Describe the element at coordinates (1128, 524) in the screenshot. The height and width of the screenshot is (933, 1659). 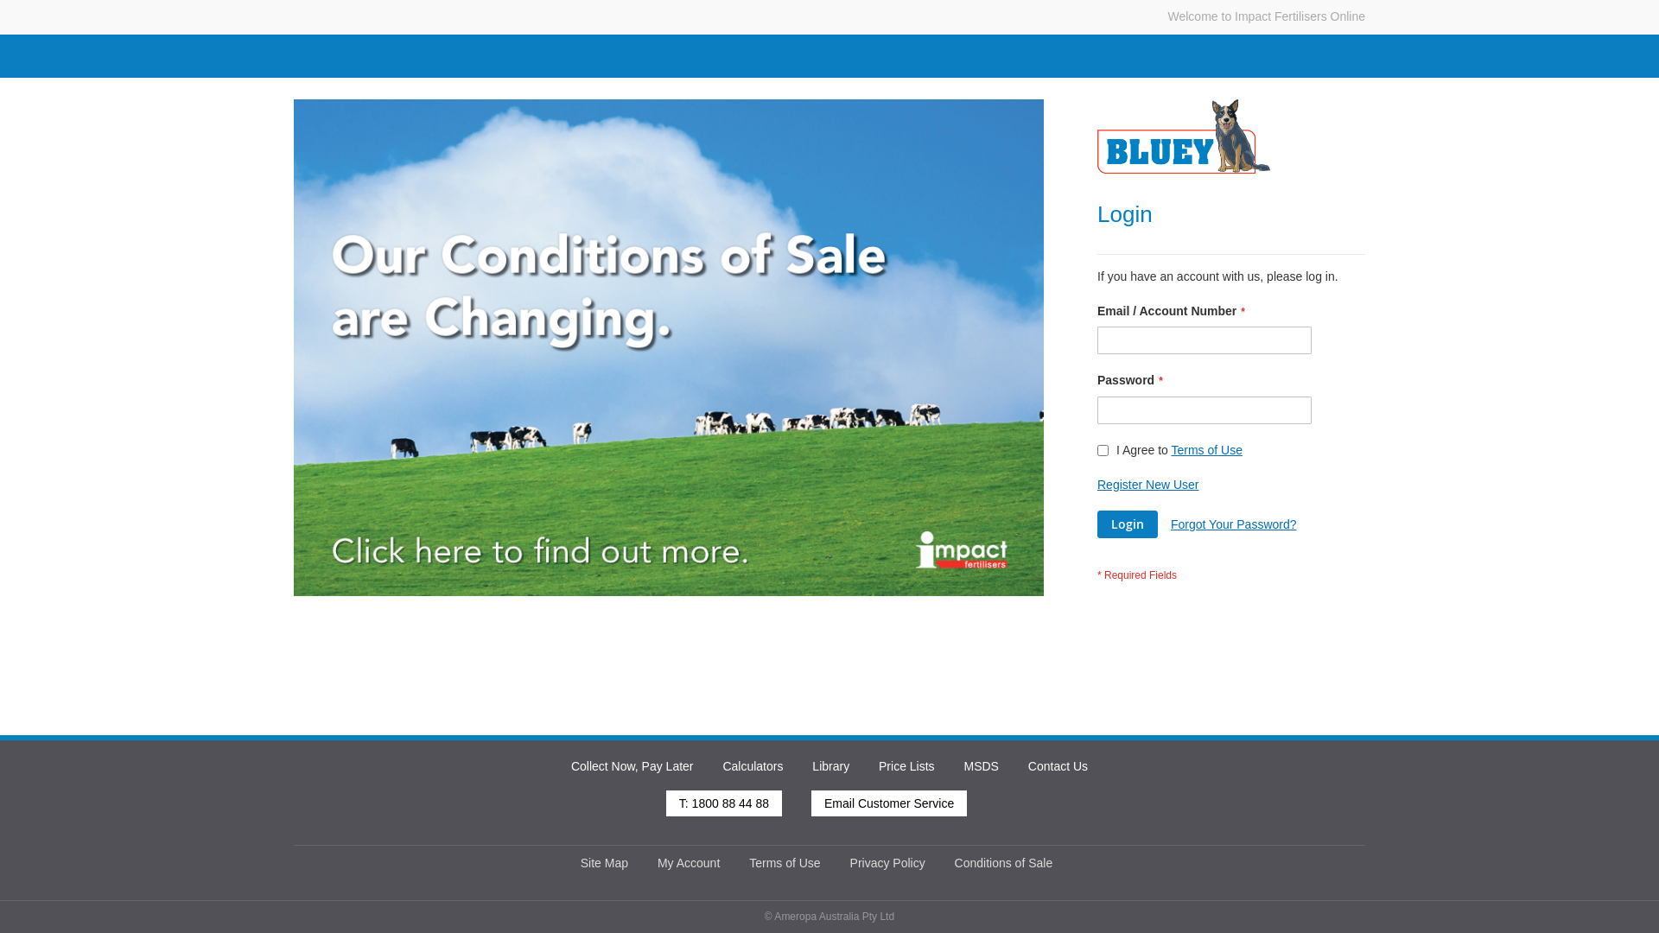
I see `Login` at that location.